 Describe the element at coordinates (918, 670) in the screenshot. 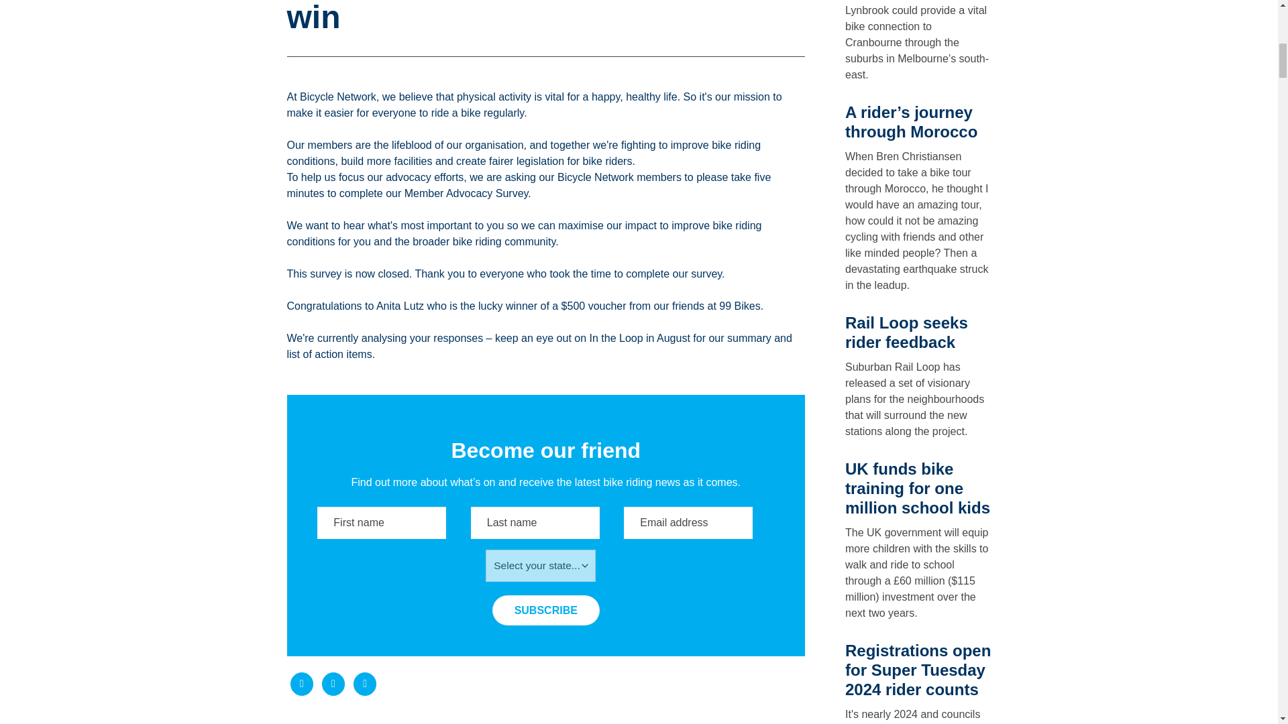

I see `Registrations open for Super Tuesday 2024 rider counts` at that location.